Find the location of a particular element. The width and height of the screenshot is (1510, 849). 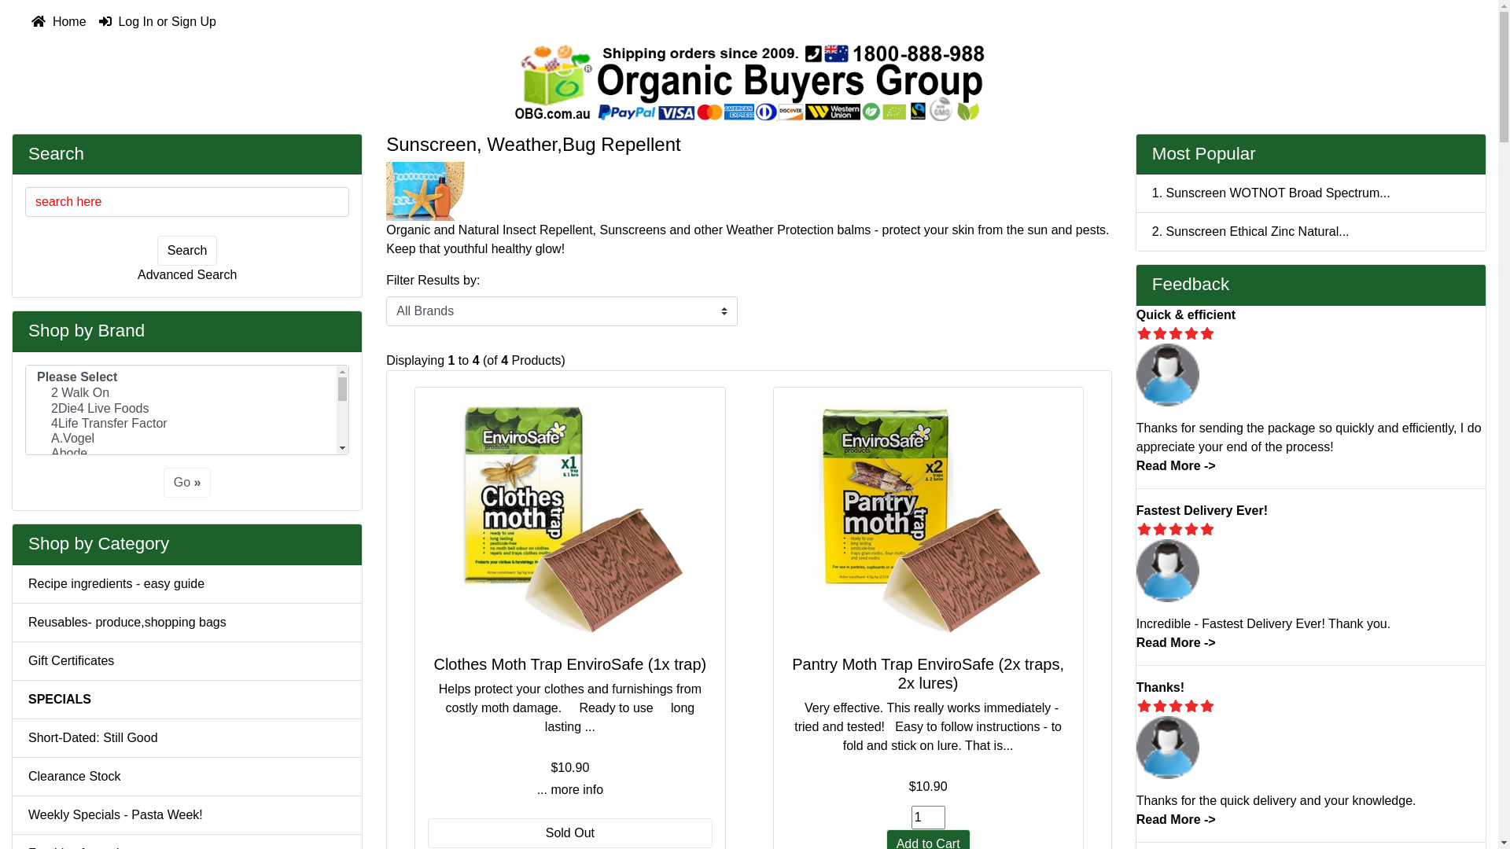

Advanced Search is located at coordinates (187, 275).